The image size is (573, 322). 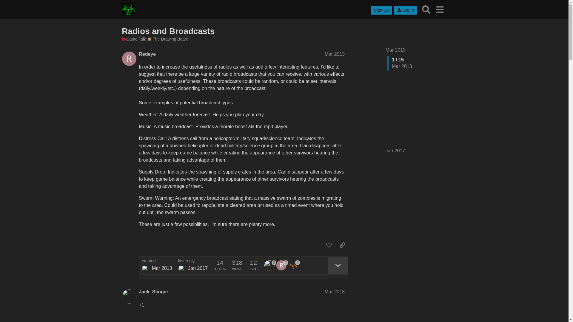 I want to click on Jan 29, 2017 3:42 am, so click(x=198, y=268).